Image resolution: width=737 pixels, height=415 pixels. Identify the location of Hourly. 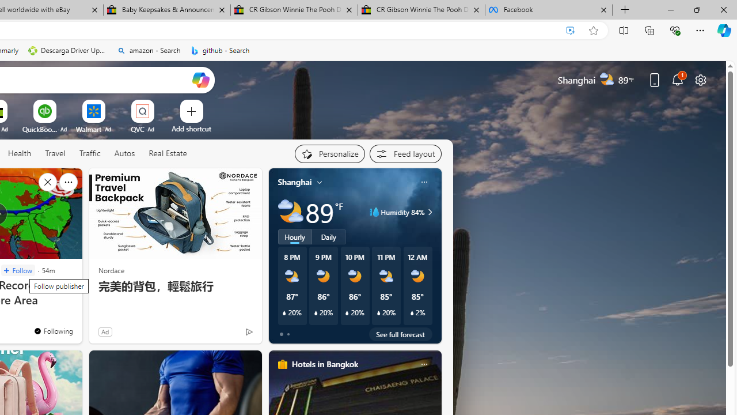
(295, 237).